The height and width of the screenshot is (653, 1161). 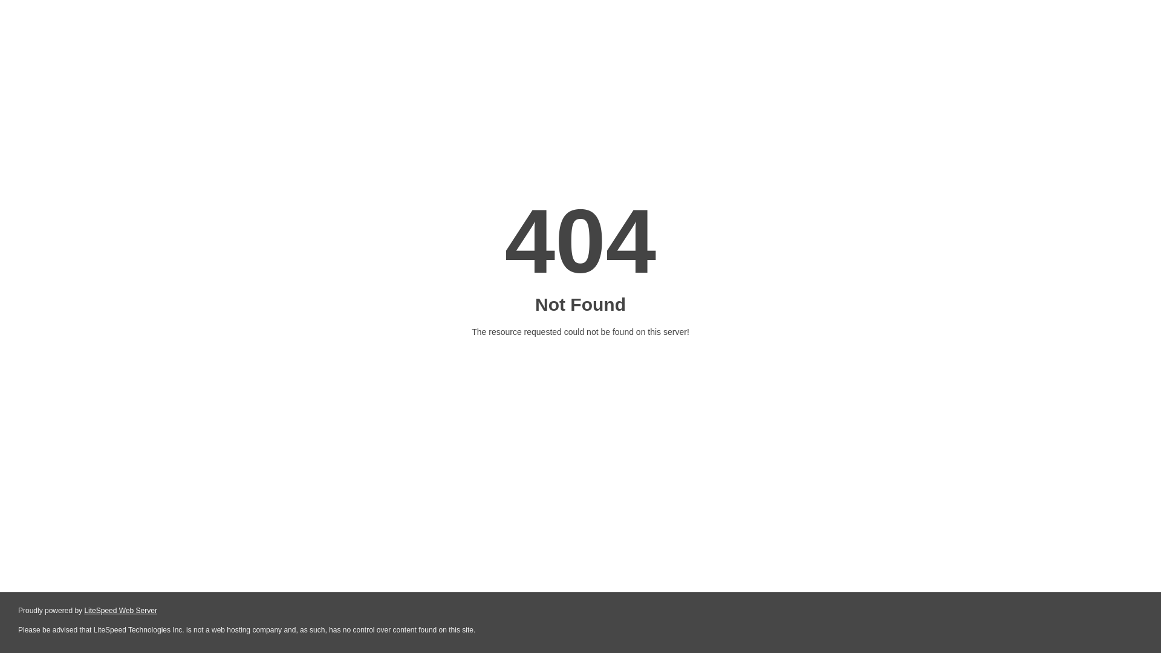 What do you see at coordinates (121, 611) in the screenshot?
I see `LiteSpeed Web Server` at bounding box center [121, 611].